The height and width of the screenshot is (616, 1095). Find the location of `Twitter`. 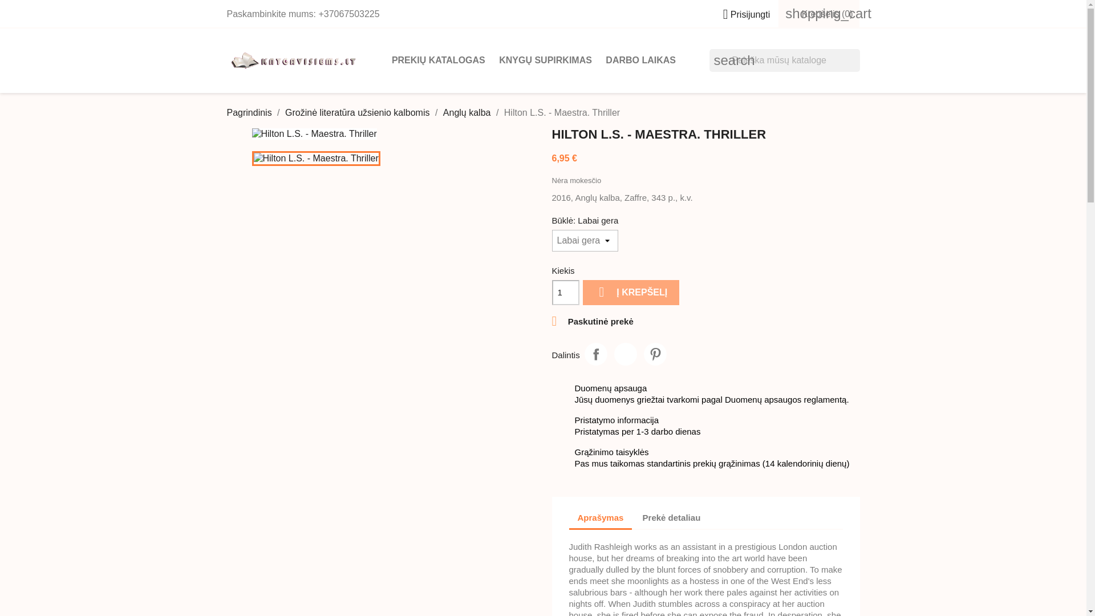

Twitter is located at coordinates (626, 354).